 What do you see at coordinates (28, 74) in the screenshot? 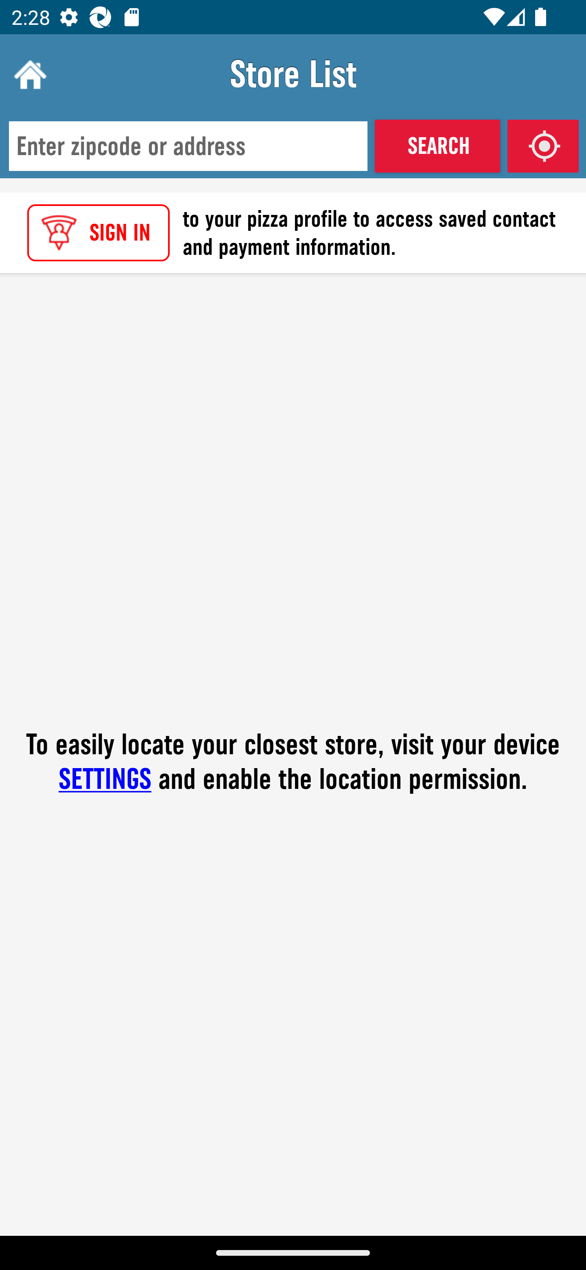
I see `Home` at bounding box center [28, 74].